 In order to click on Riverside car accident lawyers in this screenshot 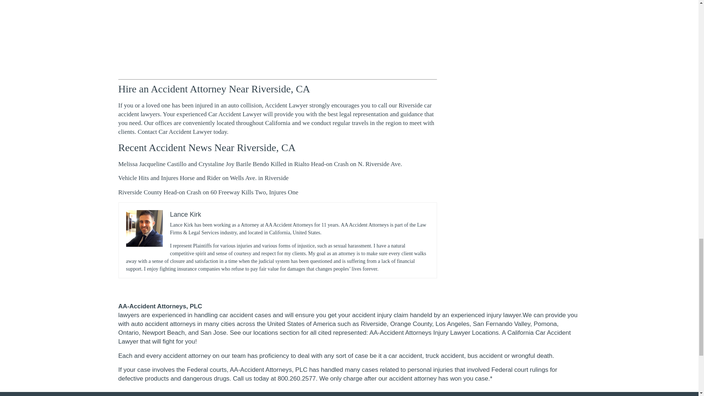, I will do `click(275, 109)`.